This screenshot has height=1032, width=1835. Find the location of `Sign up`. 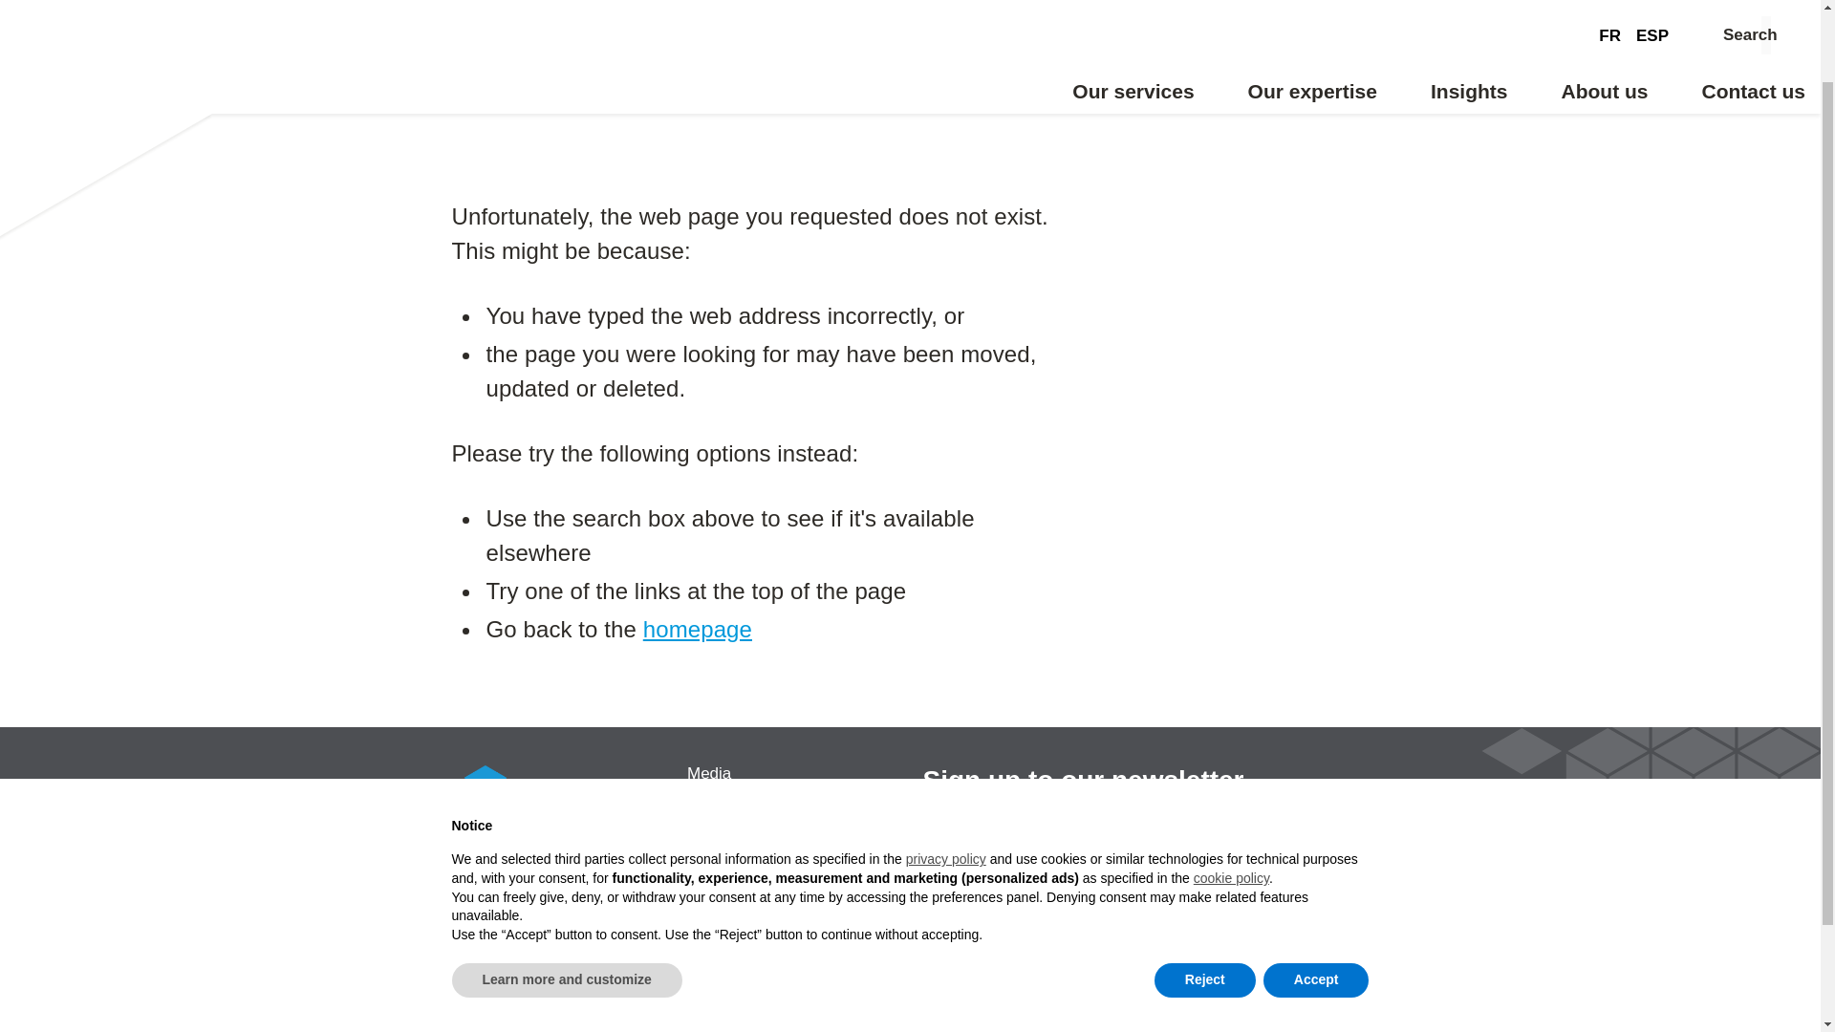

Sign up is located at coordinates (1307, 829).